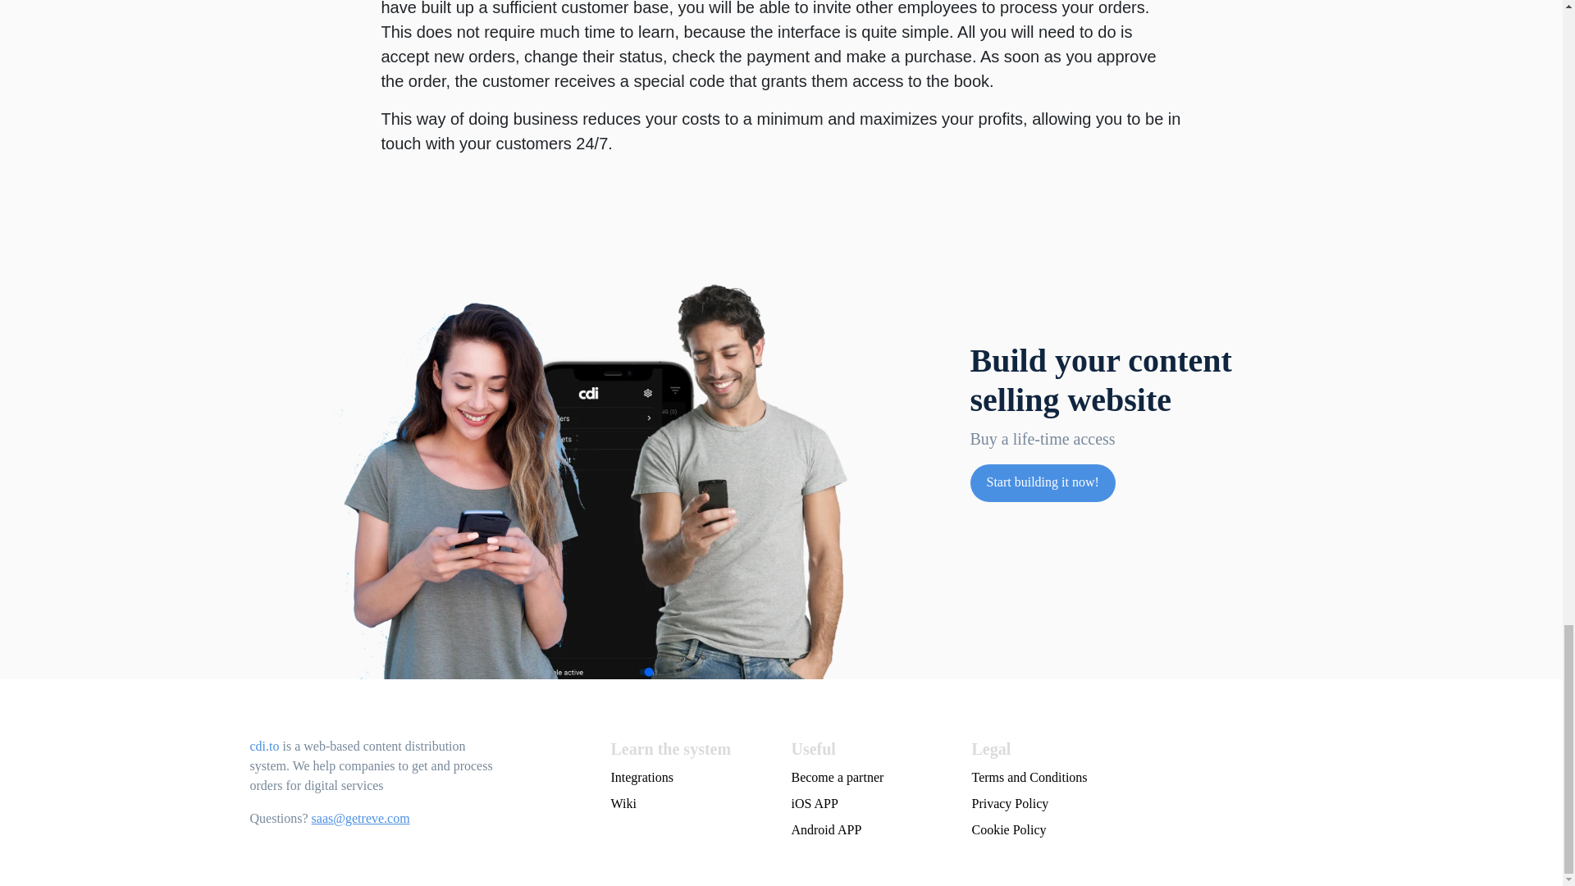 The image size is (1575, 886). I want to click on Wiki, so click(691, 804).